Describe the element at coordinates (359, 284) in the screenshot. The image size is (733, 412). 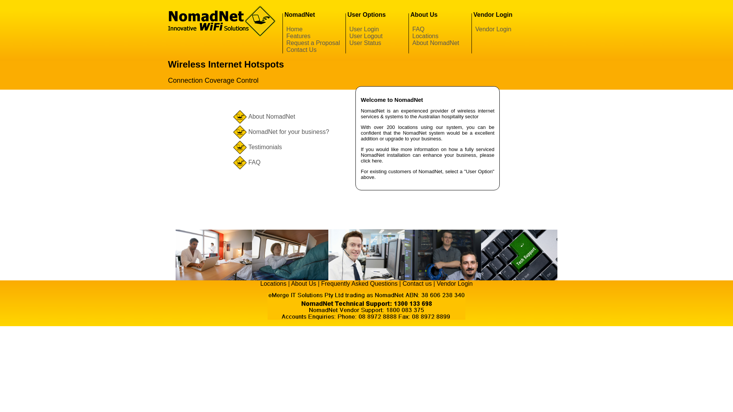
I see `Frequently Asked Questions` at that location.